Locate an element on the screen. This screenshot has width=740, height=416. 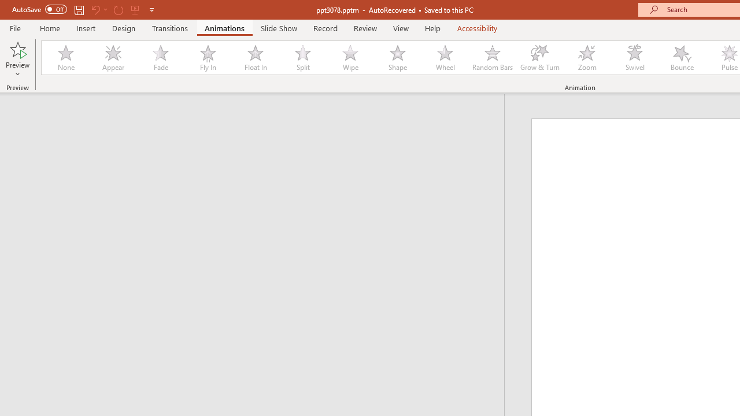
Redo is located at coordinates (118, 9).